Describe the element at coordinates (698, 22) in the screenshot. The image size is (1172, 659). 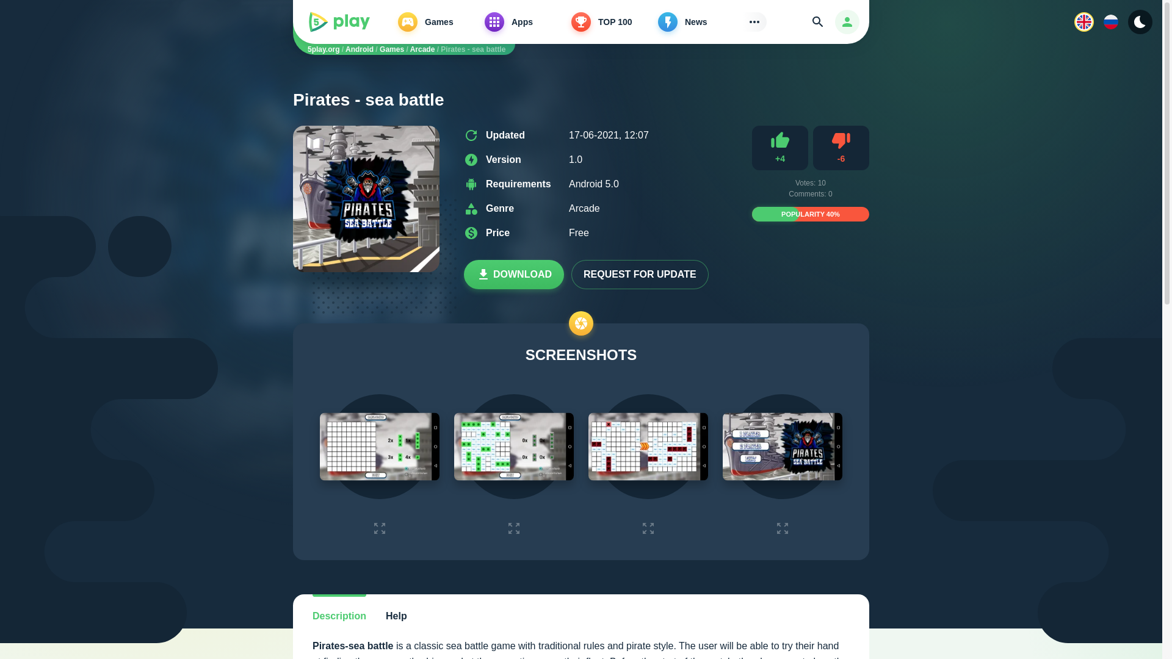
I see `News` at that location.